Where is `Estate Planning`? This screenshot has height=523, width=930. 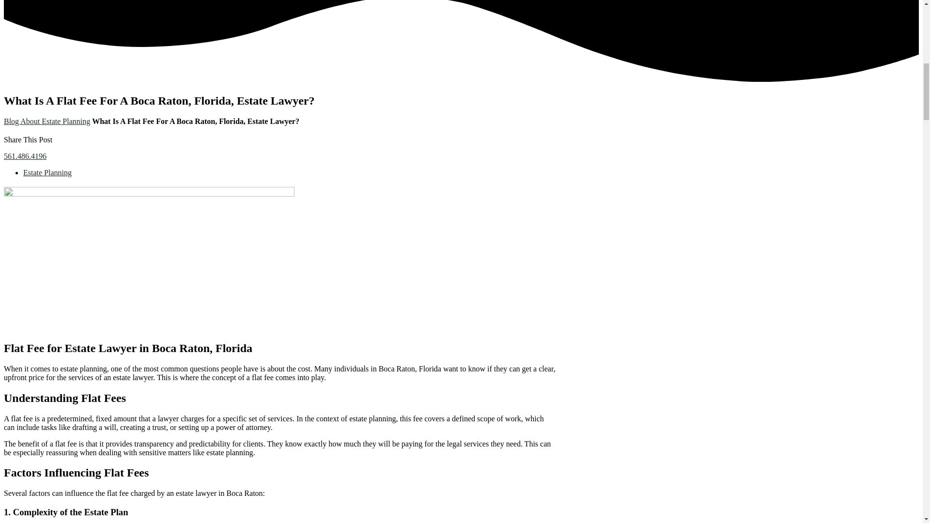
Estate Planning is located at coordinates (47, 172).